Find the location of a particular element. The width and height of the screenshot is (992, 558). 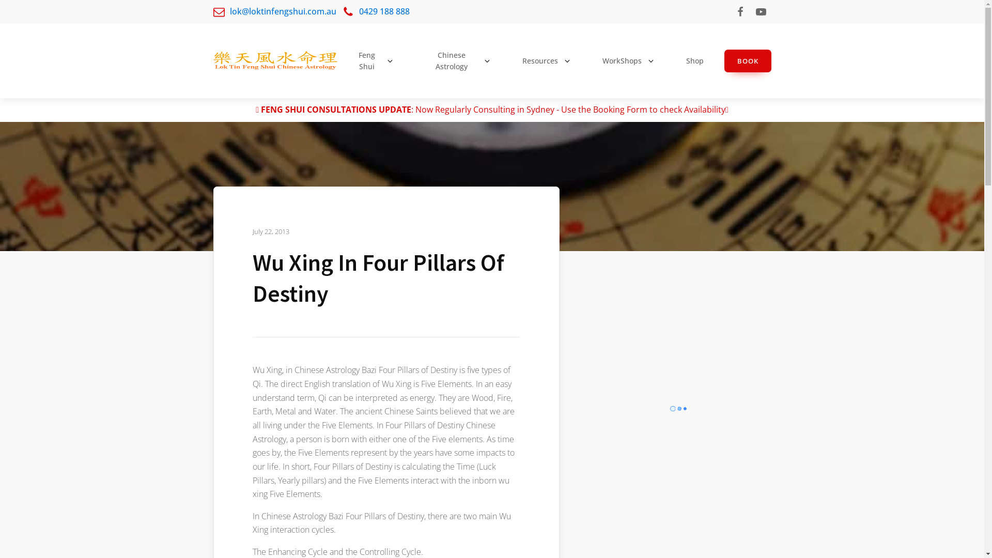

0429 188 888 is located at coordinates (376, 12).